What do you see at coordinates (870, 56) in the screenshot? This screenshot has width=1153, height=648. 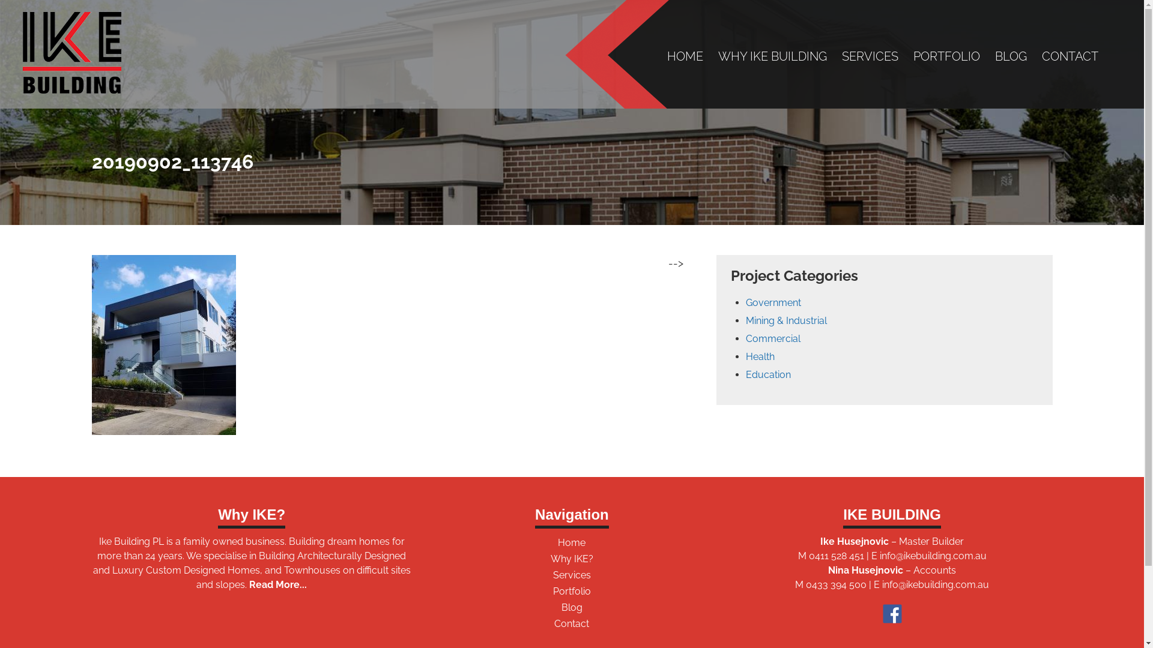 I see `SERVICES` at bounding box center [870, 56].